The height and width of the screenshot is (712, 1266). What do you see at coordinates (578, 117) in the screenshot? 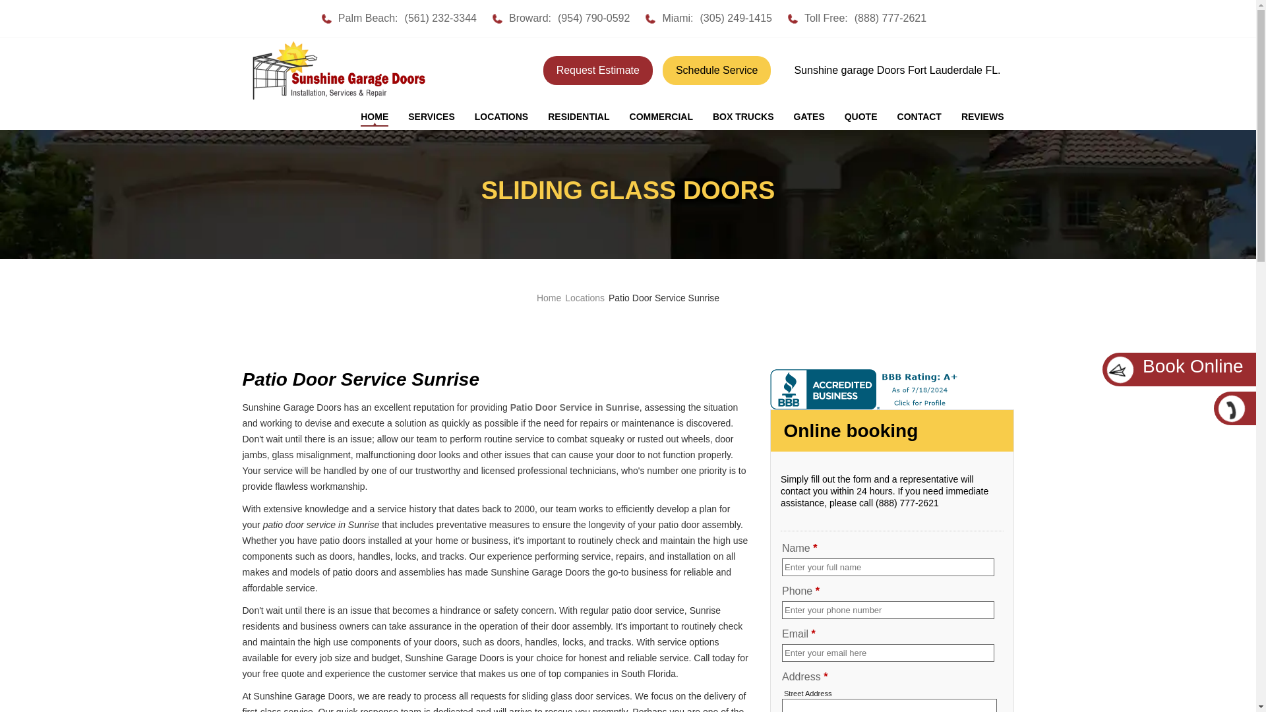
I see `RESIDENTIAL` at bounding box center [578, 117].